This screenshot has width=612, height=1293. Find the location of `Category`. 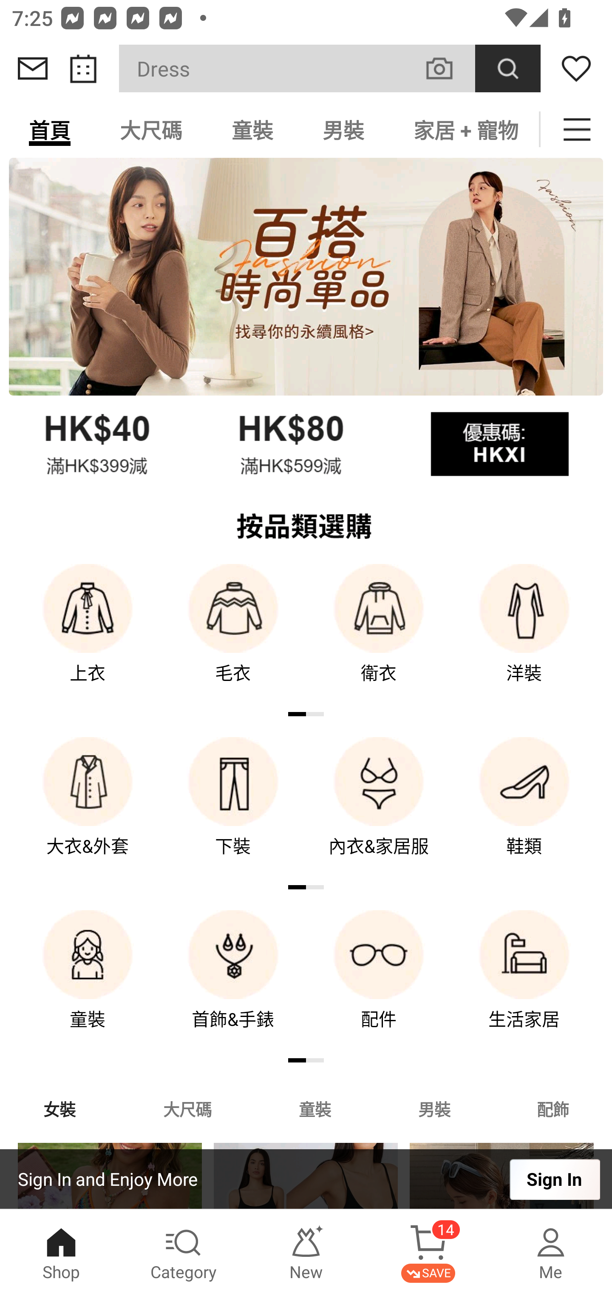

Category is located at coordinates (184, 1251).